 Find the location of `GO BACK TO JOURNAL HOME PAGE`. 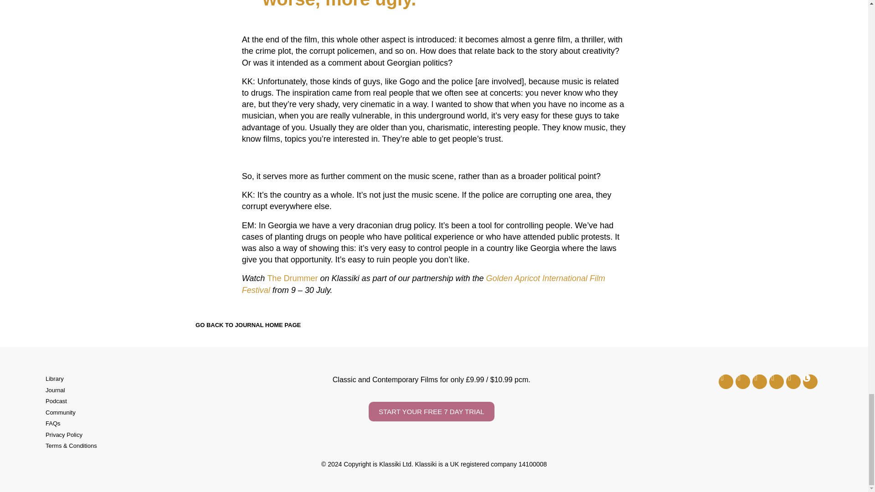

GO BACK TO JOURNAL HOME PAGE is located at coordinates (241, 325).